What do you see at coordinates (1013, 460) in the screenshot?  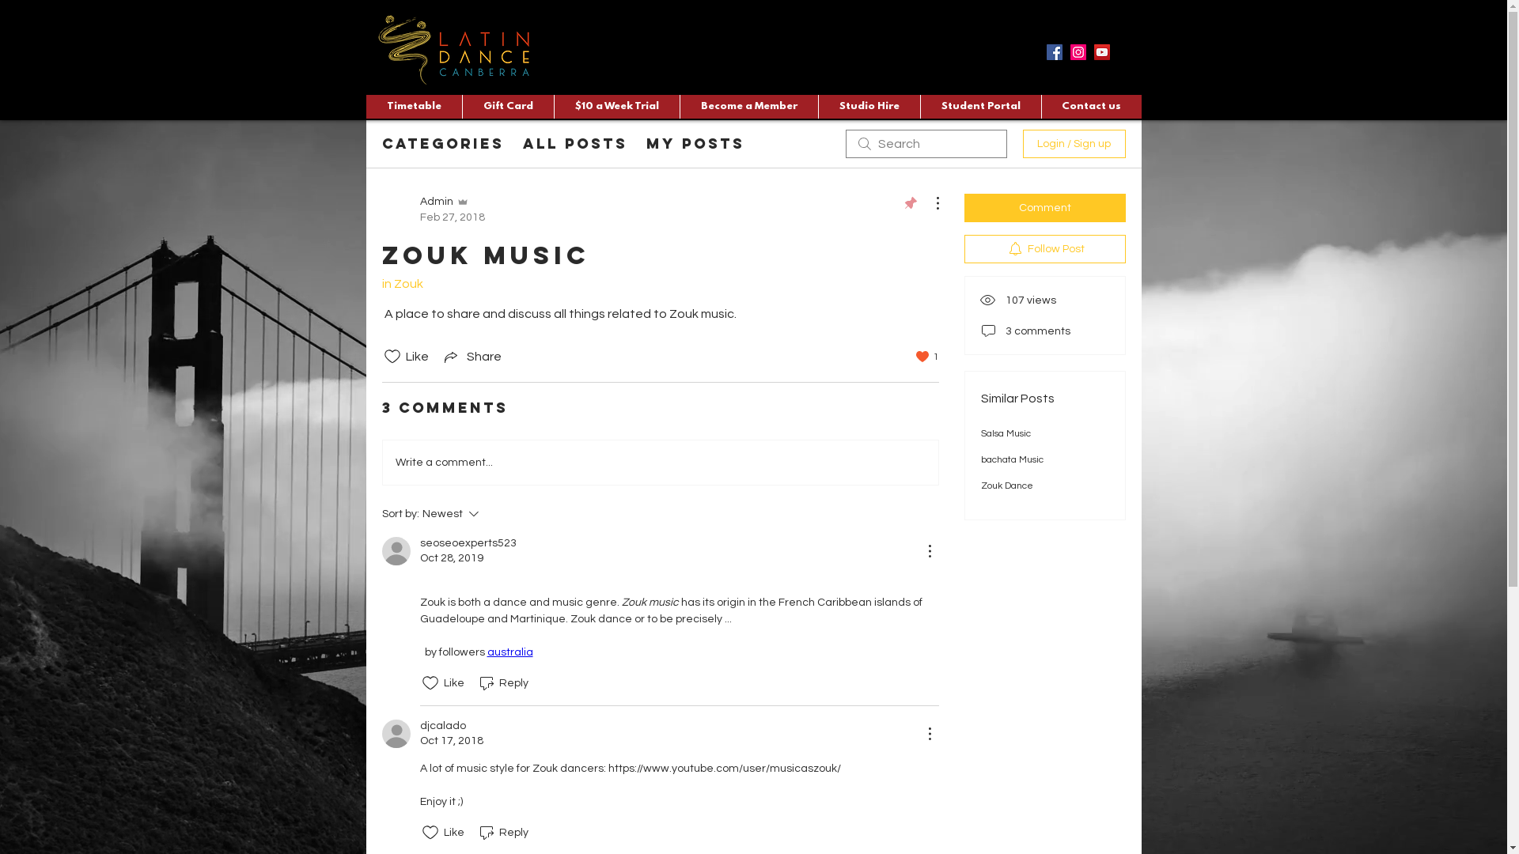 I see `bachata Music` at bounding box center [1013, 460].